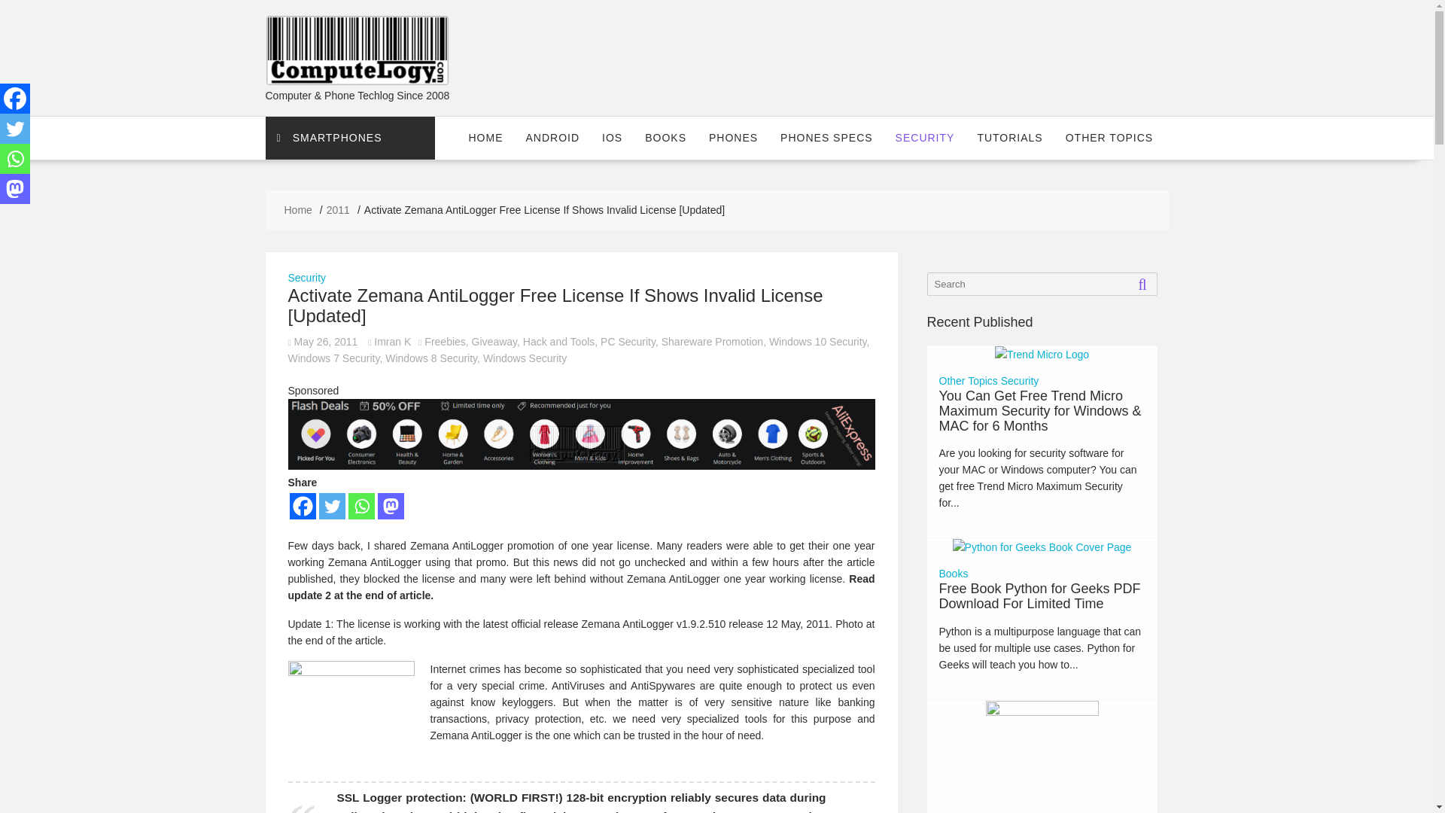 The width and height of the screenshot is (1445, 813). What do you see at coordinates (486, 137) in the screenshot?
I see `HOME` at bounding box center [486, 137].